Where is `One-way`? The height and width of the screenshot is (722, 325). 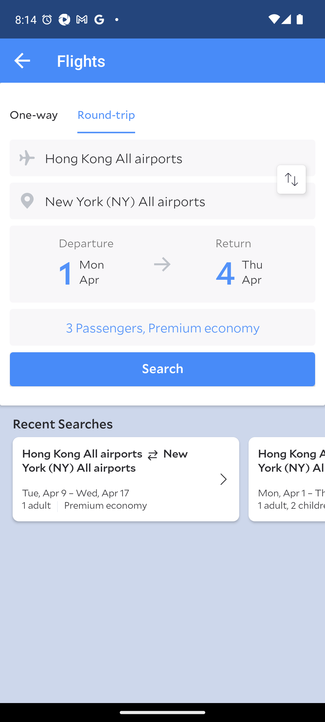 One-way is located at coordinates (39, 114).